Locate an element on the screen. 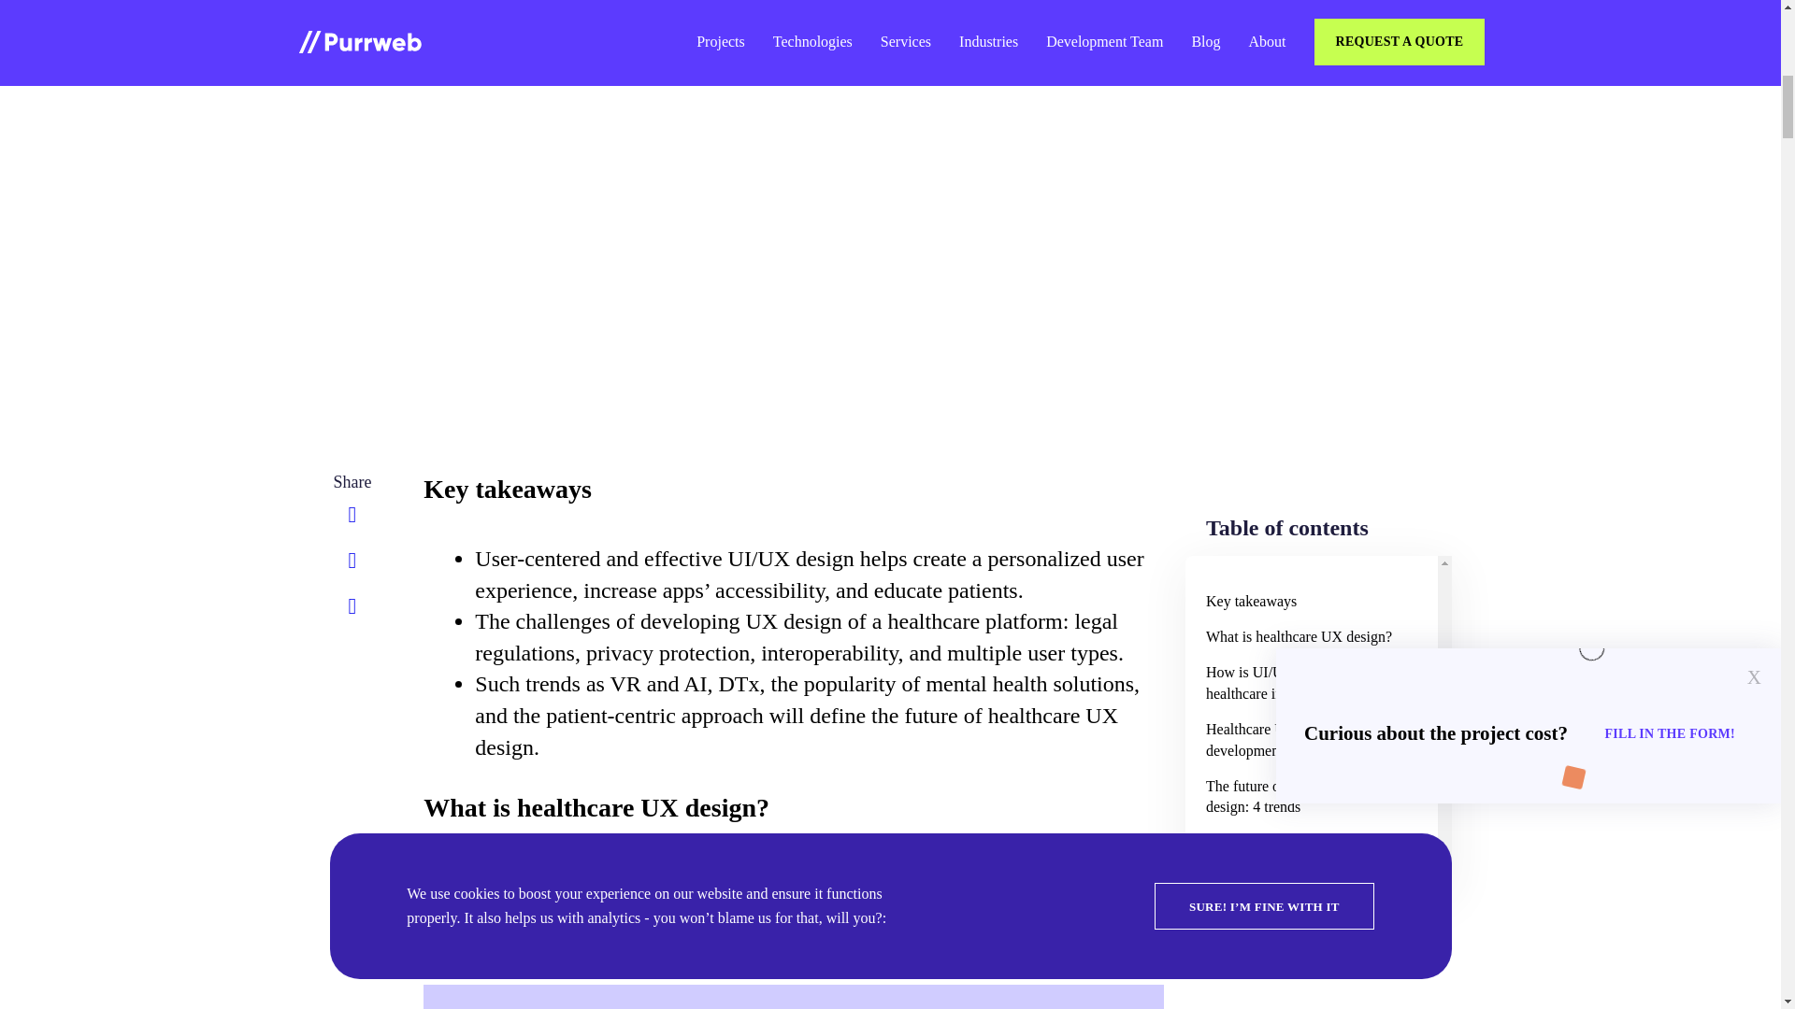  Healthcare UX design and development: key challenges is located at coordinates (1311, 740).